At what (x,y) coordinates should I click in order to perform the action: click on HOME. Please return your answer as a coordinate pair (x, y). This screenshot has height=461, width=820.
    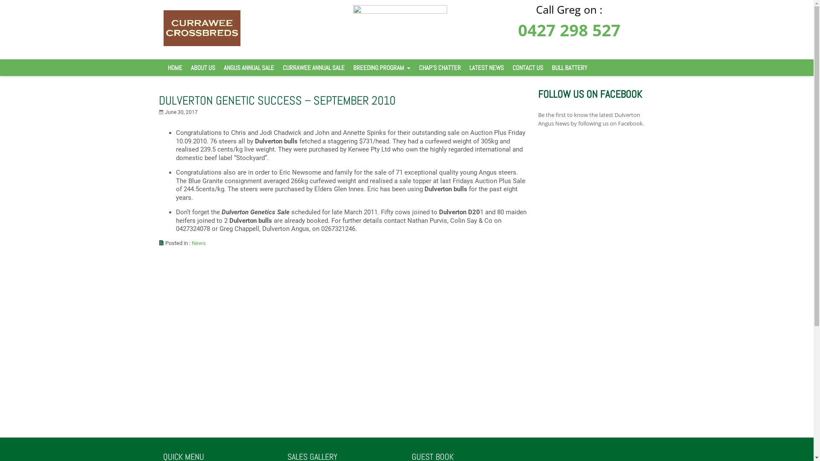
    Looking at the image, I should click on (175, 67).